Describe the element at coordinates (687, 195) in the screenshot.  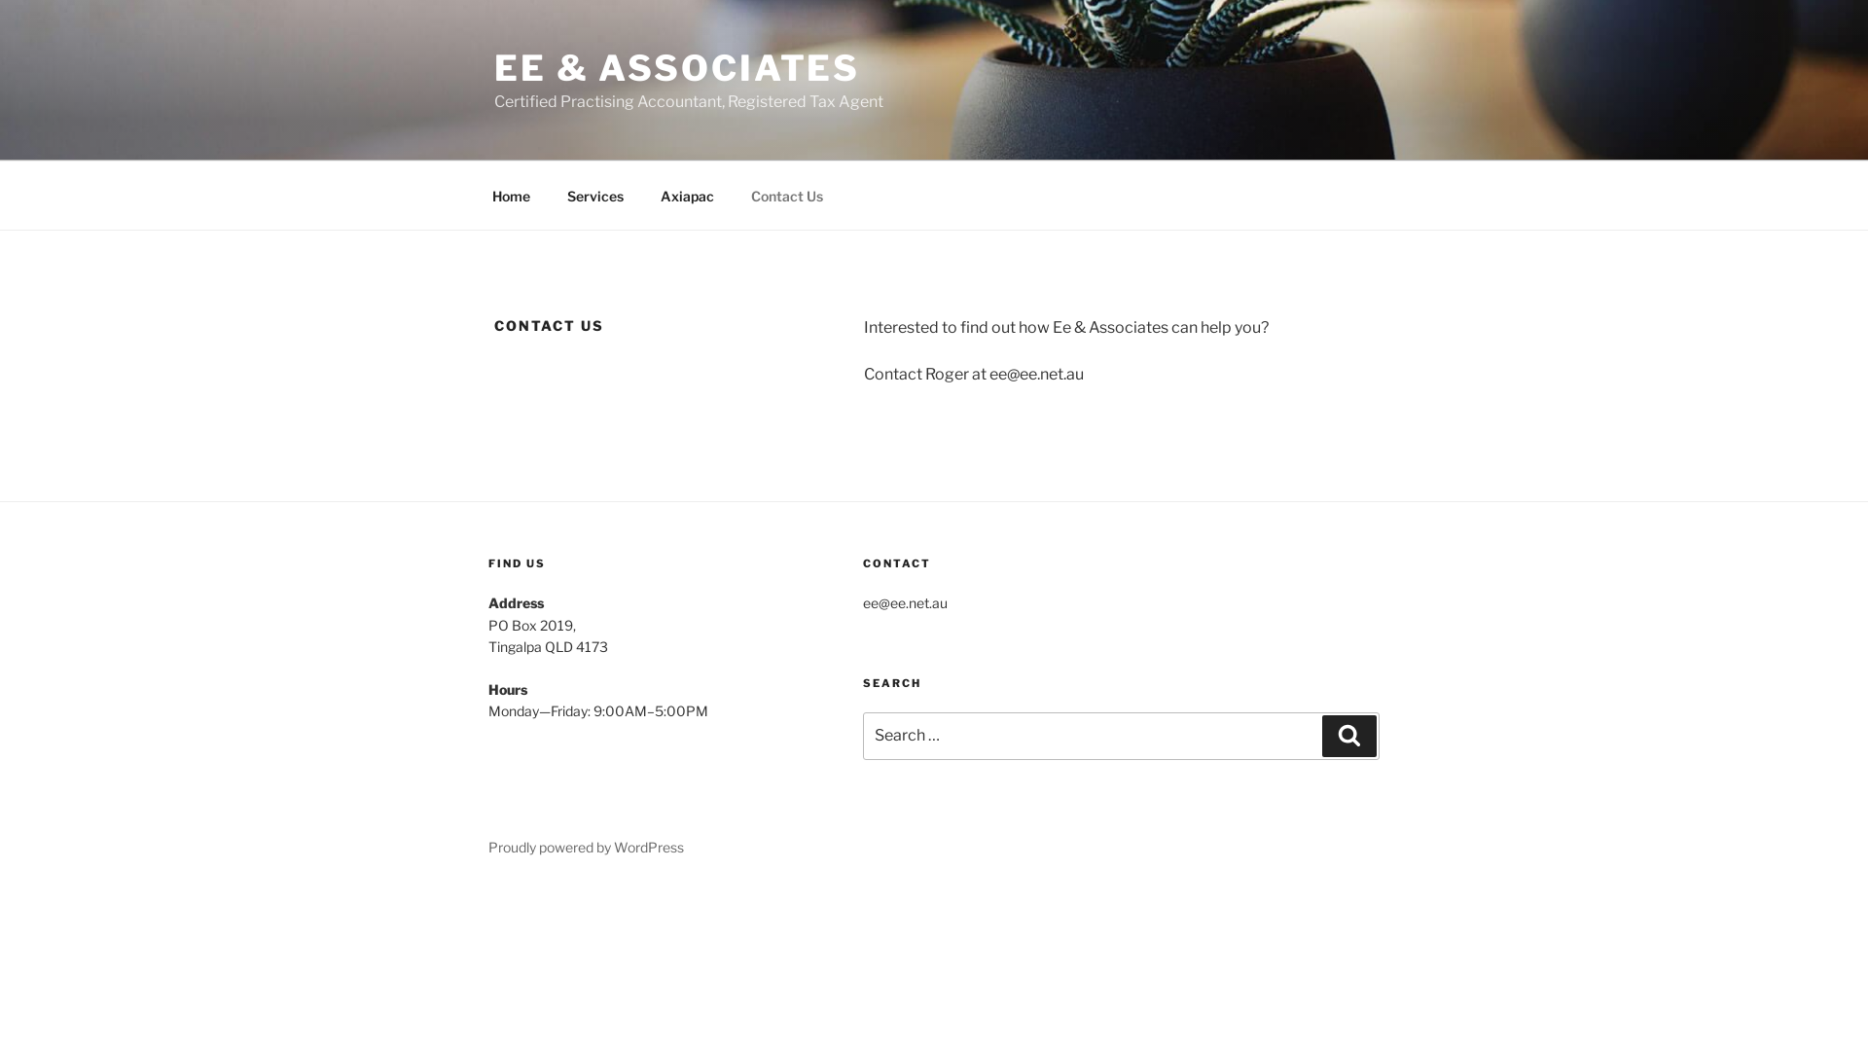
I see `Axiapac` at that location.